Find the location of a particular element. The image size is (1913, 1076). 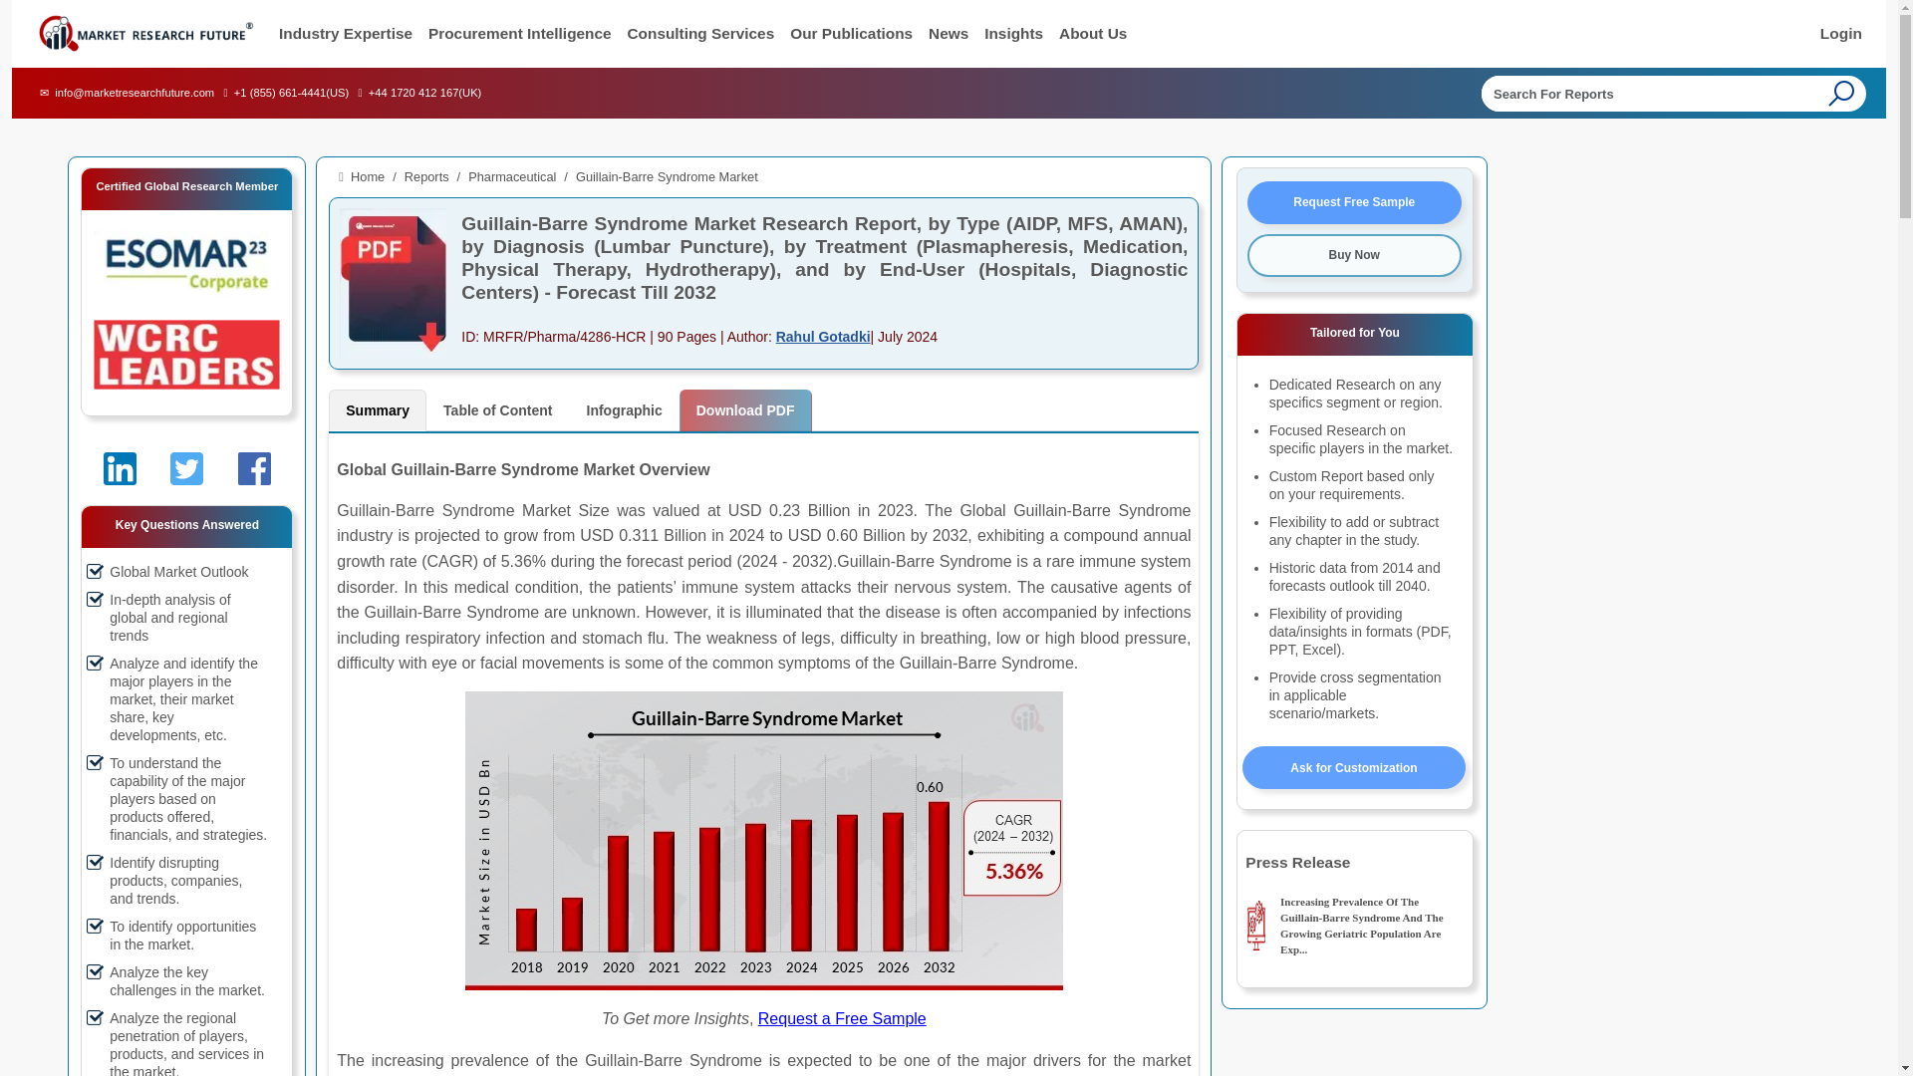

Industry Expertise is located at coordinates (346, 34).